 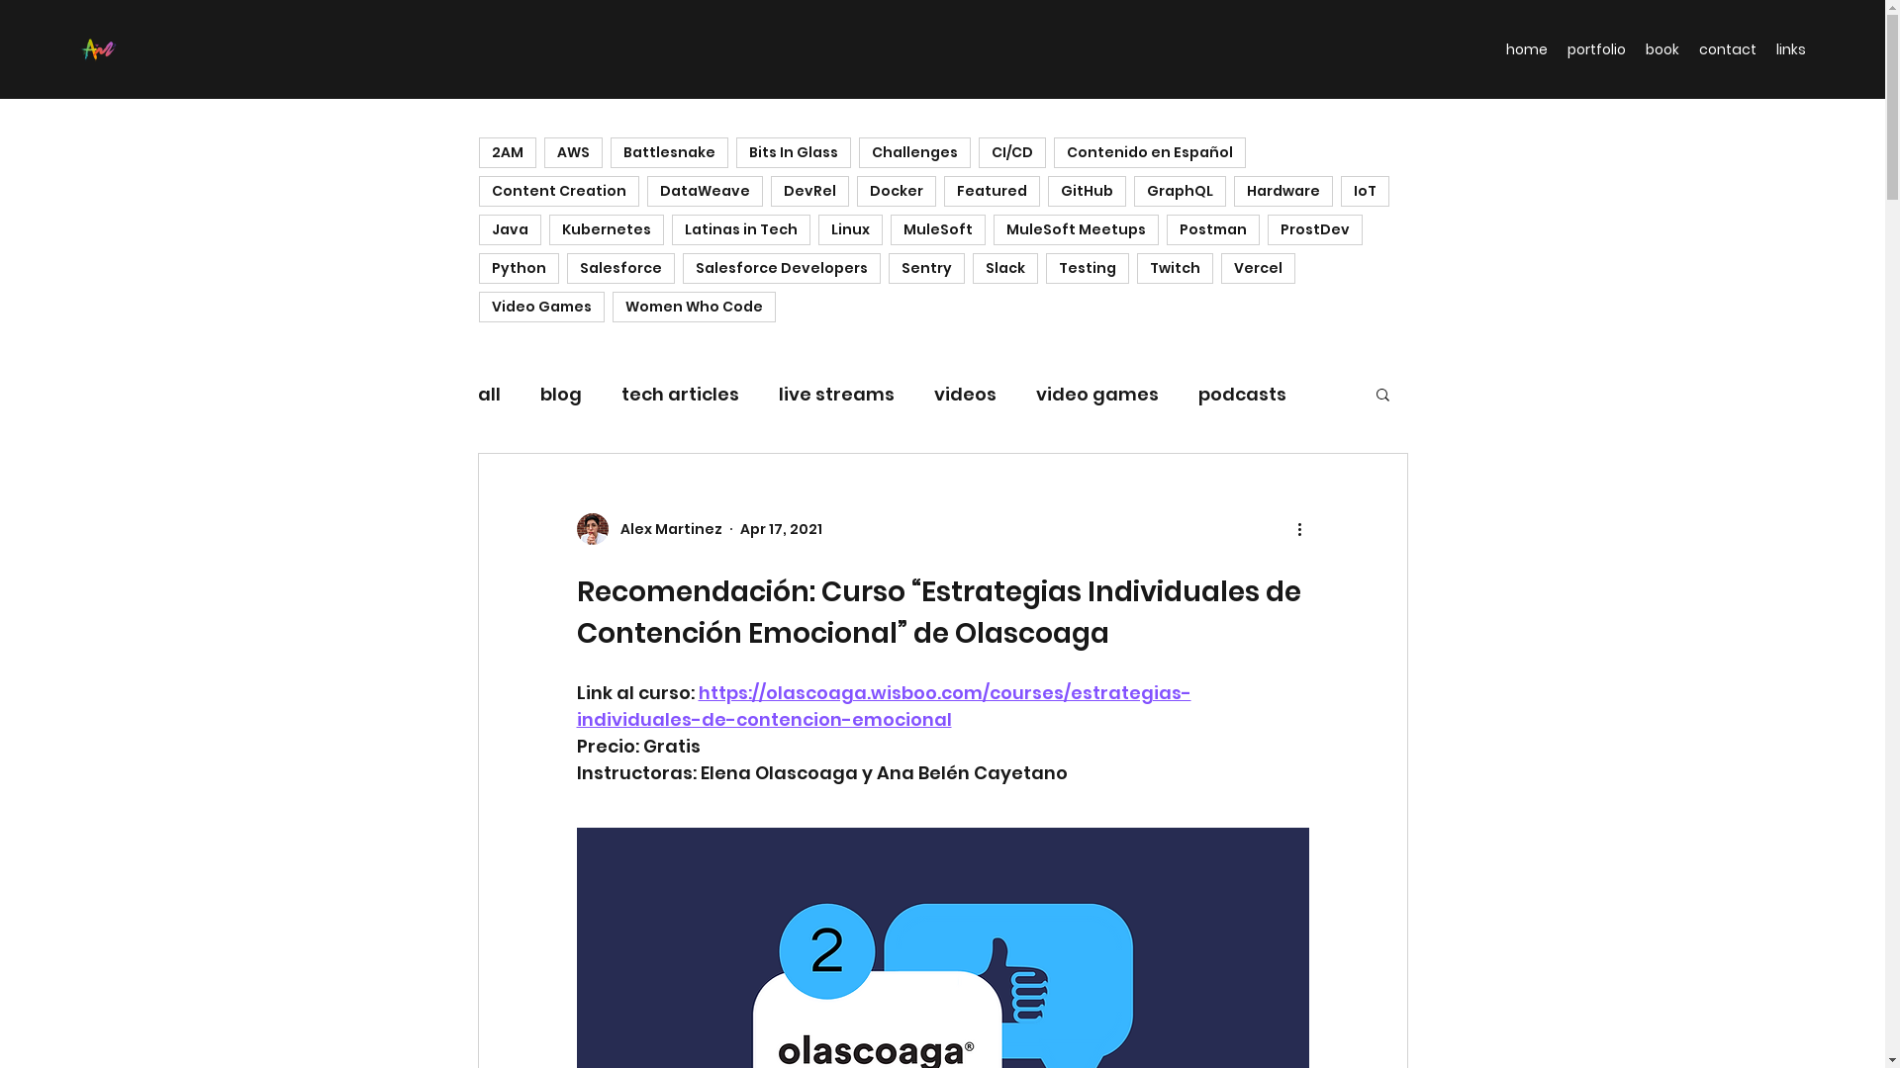 What do you see at coordinates (511, 229) in the screenshot?
I see `Java` at bounding box center [511, 229].